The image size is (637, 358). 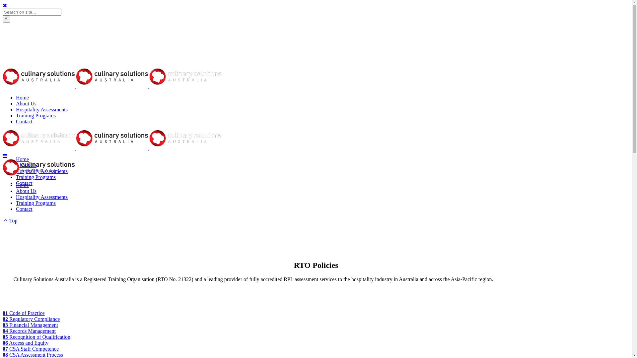 I want to click on Contact, so click(x=24, y=121).